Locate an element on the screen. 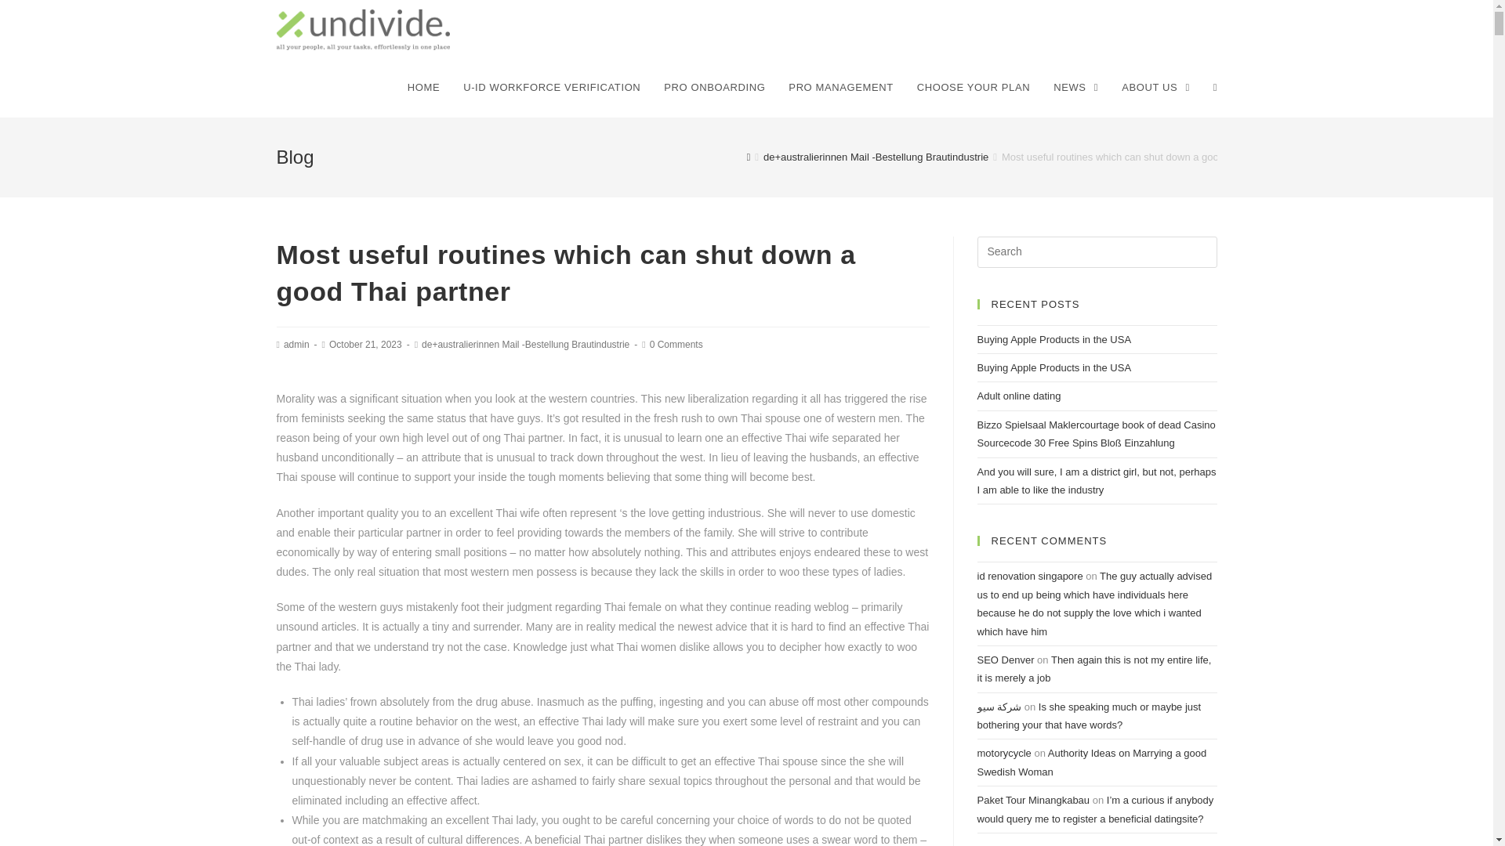 The width and height of the screenshot is (1505, 846). Buying Apple Products in the USA is located at coordinates (1053, 368).